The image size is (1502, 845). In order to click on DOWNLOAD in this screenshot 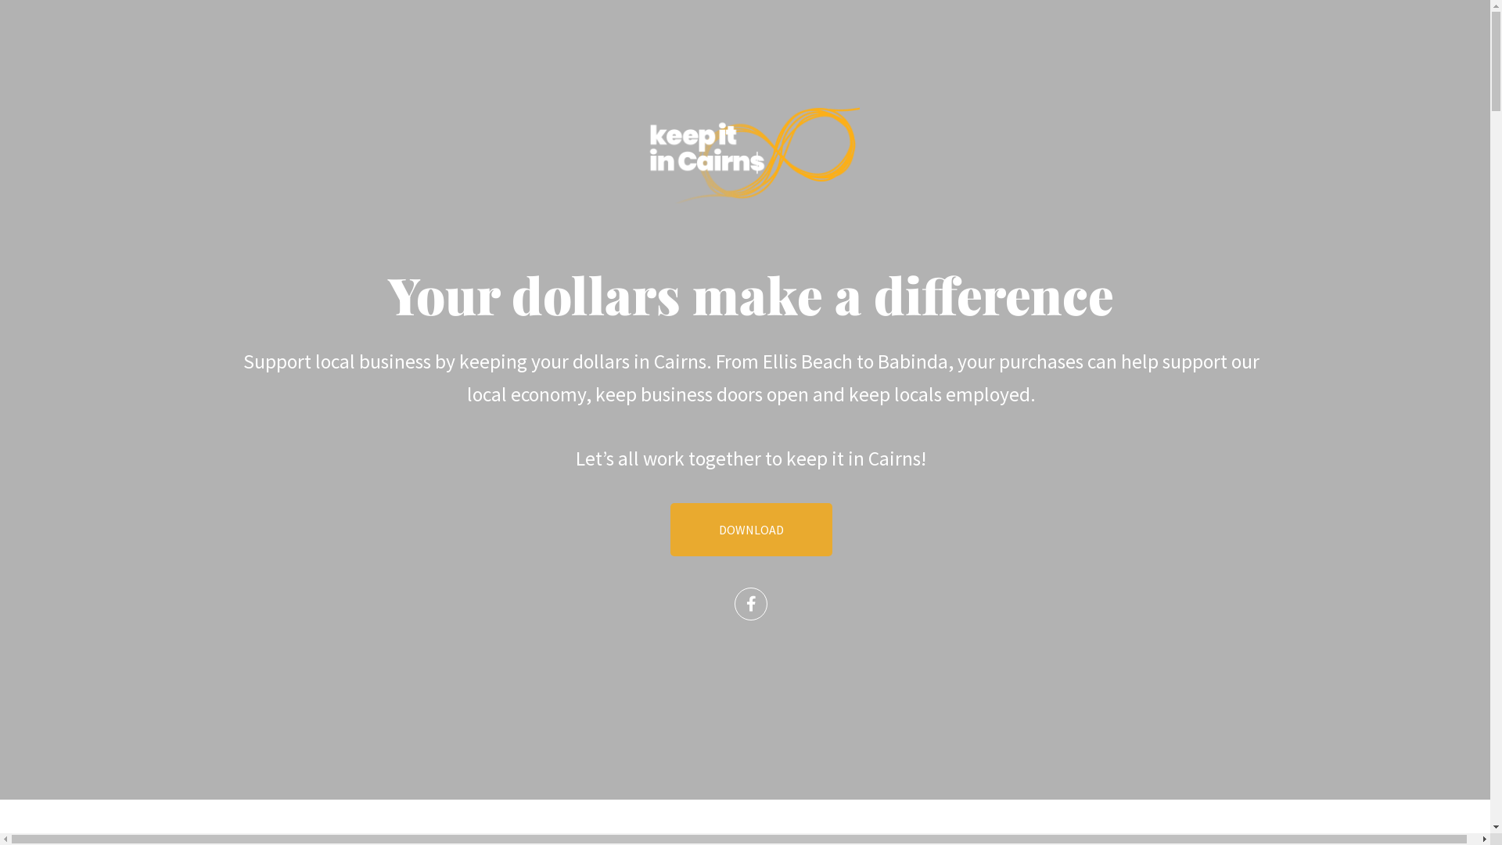, I will do `click(751, 530)`.